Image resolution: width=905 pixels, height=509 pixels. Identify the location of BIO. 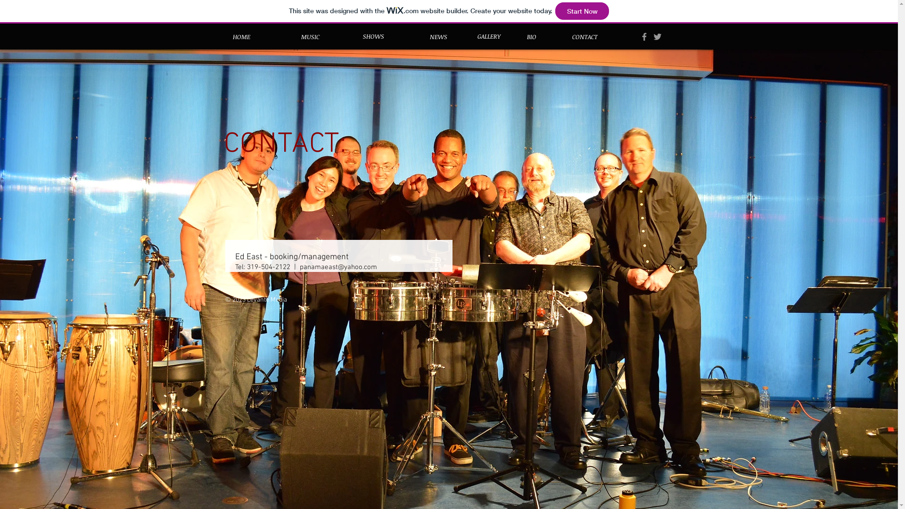
(532, 37).